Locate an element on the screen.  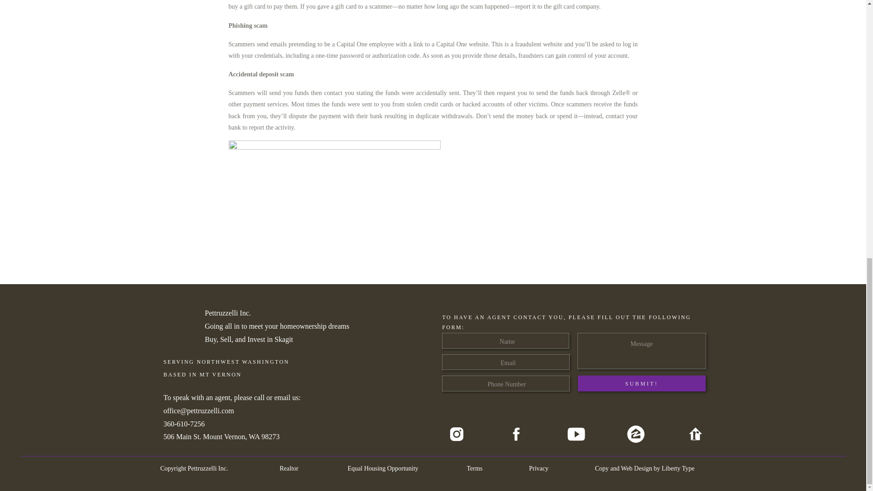
SUBMIT! is located at coordinates (641, 383).